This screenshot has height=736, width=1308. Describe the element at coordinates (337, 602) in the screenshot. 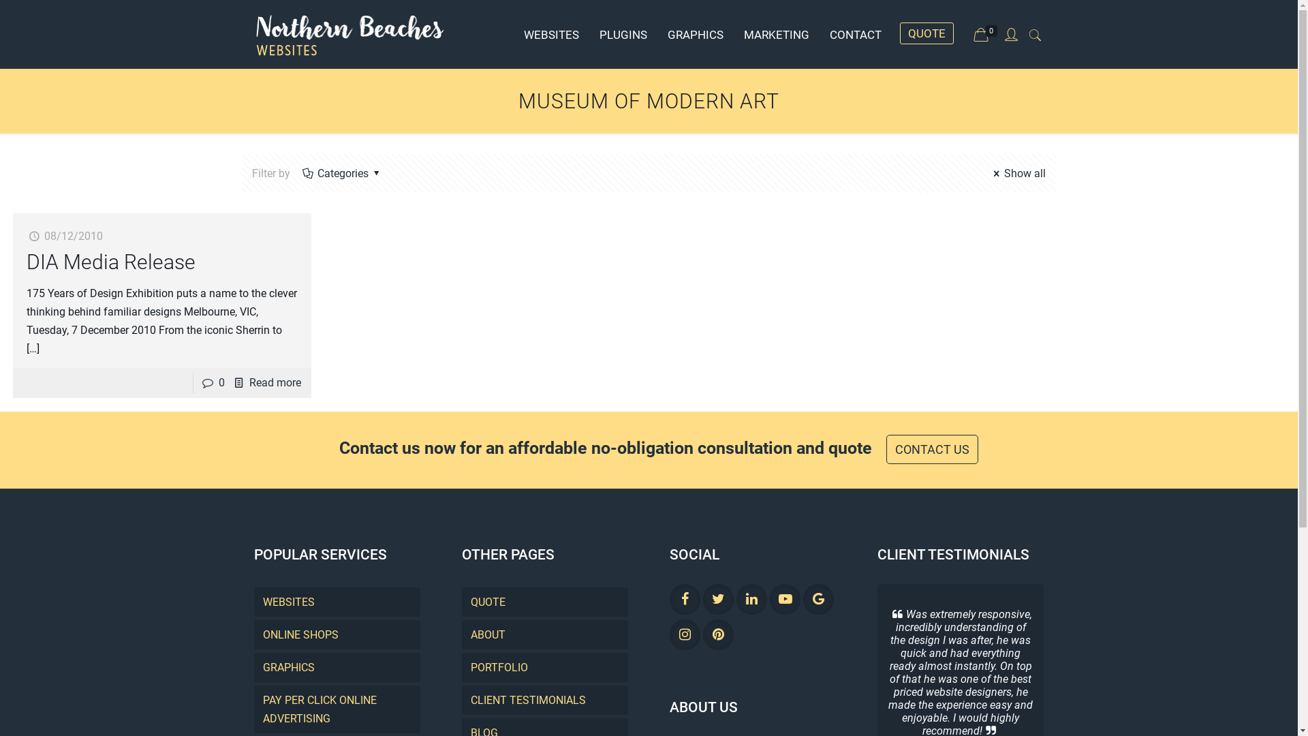

I see `WEBSITES` at that location.